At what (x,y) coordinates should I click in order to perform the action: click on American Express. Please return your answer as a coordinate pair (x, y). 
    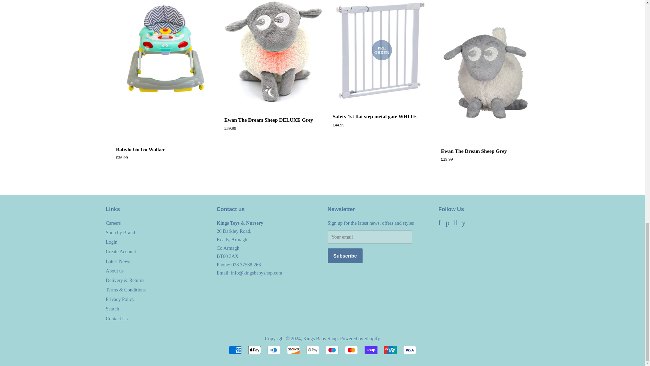
    Looking at the image, I should click on (235, 350).